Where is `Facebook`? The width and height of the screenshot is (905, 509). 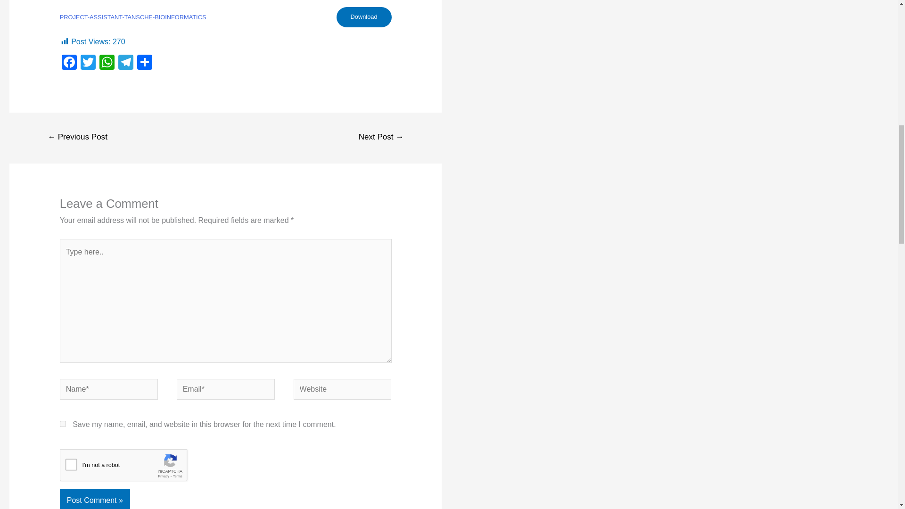
Facebook is located at coordinates (69, 63).